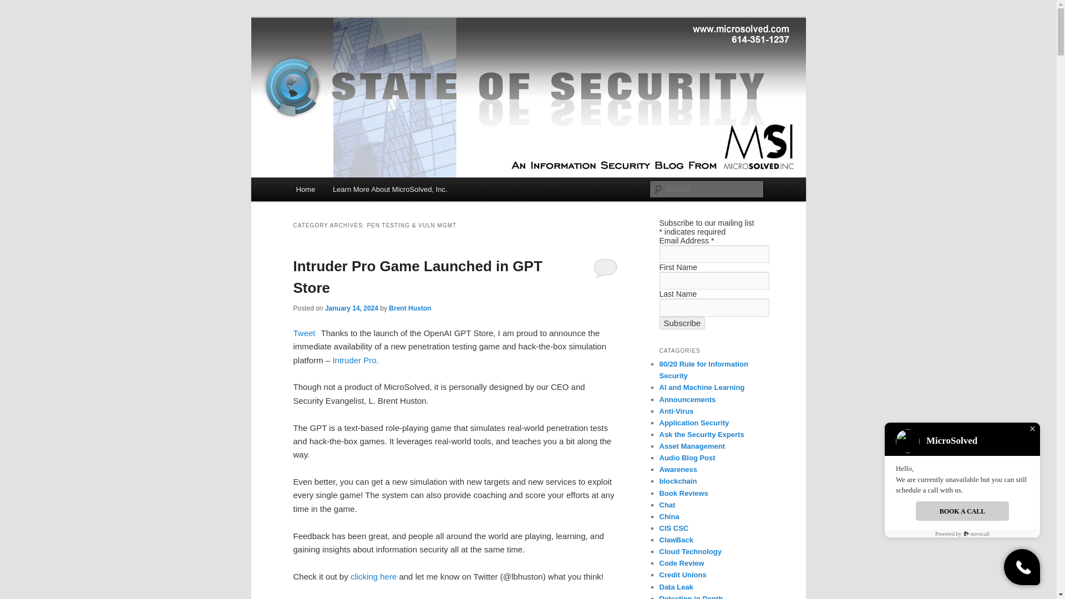 This screenshot has height=599, width=1065. What do you see at coordinates (354, 360) in the screenshot?
I see `Intruder Pro` at bounding box center [354, 360].